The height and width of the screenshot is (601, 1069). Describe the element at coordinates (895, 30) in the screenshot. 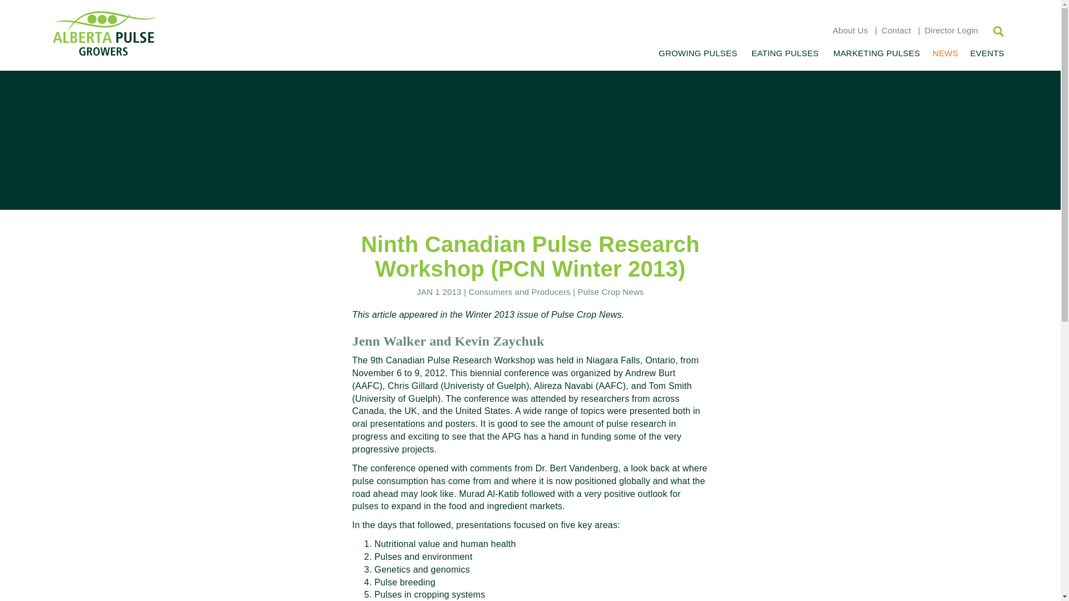

I see `Contact` at that location.